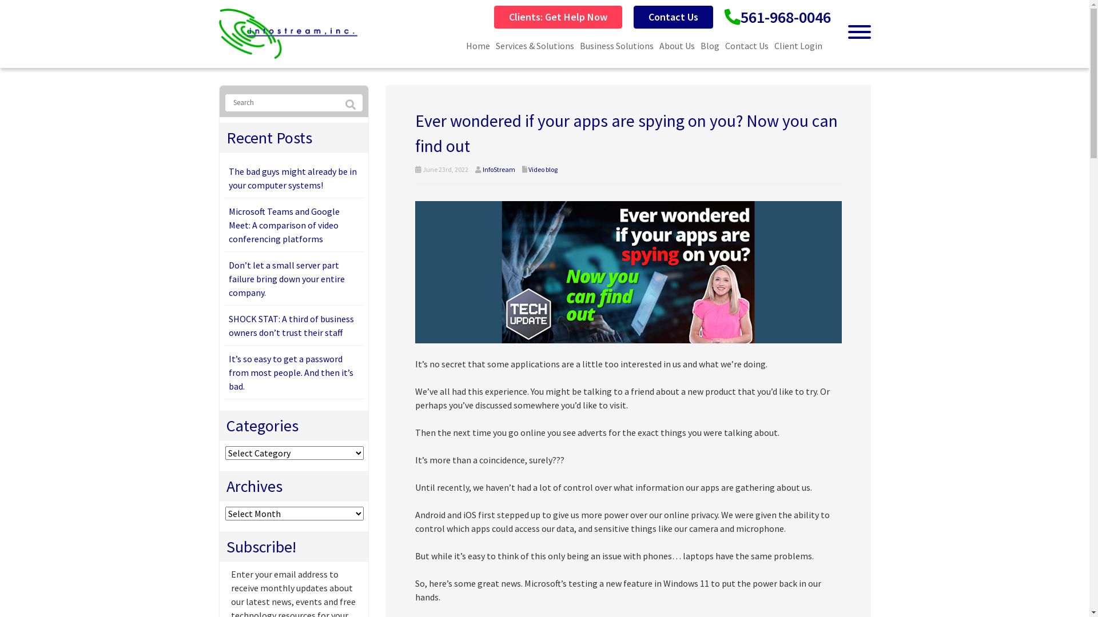 The width and height of the screenshot is (1098, 617). What do you see at coordinates (351, 105) in the screenshot?
I see `Search` at bounding box center [351, 105].